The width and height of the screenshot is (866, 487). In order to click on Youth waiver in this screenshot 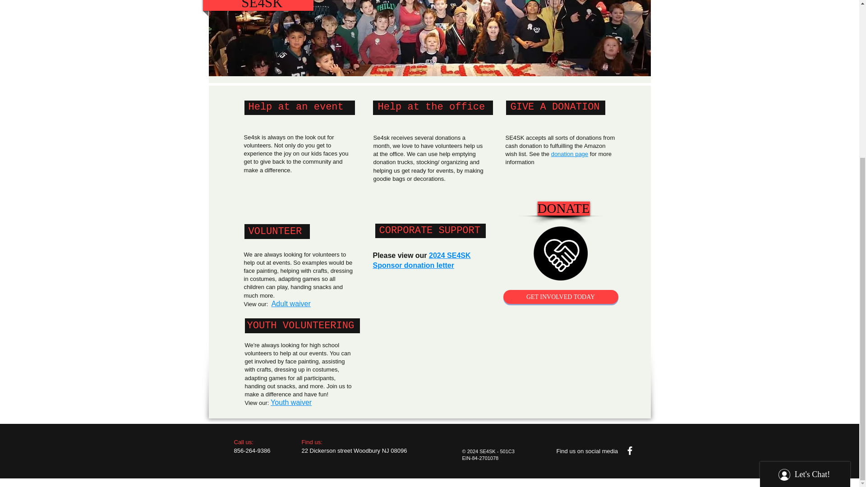, I will do `click(291, 402)`.